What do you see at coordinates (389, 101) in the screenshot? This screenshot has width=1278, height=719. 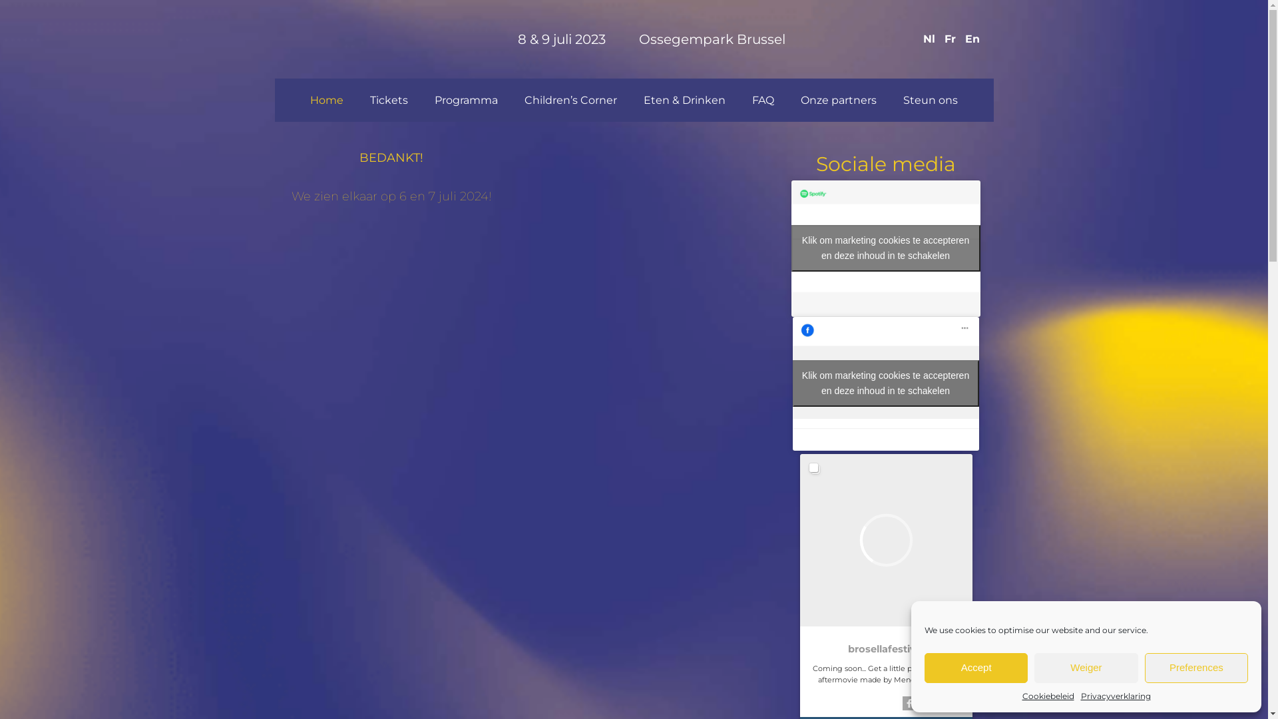 I see `Tickets` at bounding box center [389, 101].